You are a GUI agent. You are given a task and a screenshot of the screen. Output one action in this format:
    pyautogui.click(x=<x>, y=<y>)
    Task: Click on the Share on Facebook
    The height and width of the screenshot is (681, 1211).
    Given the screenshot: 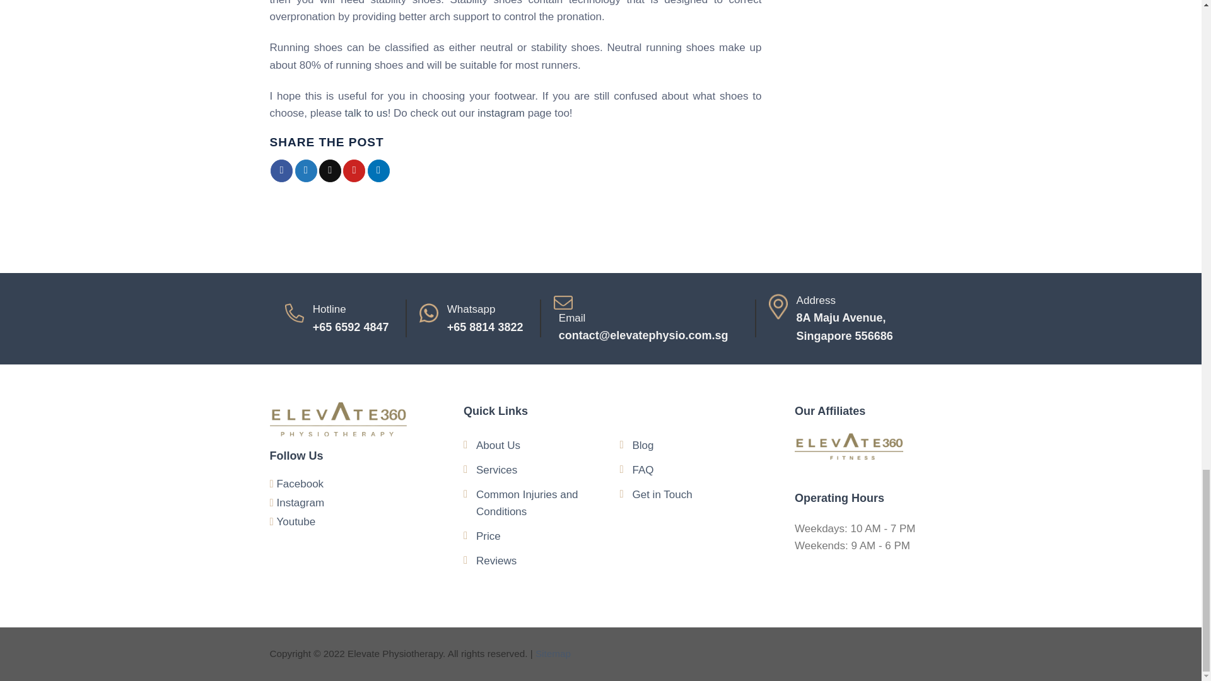 What is the action you would take?
    pyautogui.click(x=281, y=170)
    